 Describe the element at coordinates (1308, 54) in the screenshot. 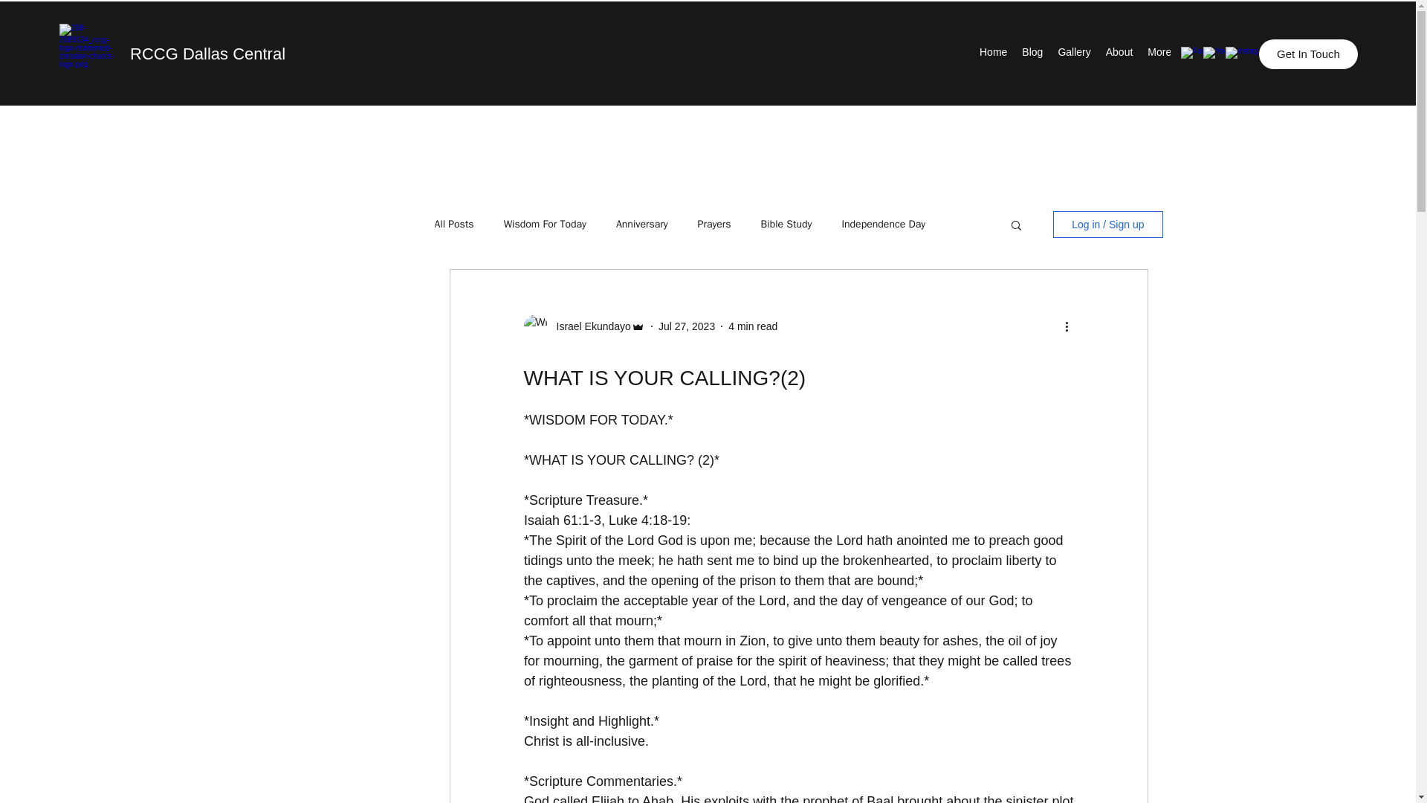

I see `Get In Touch` at that location.